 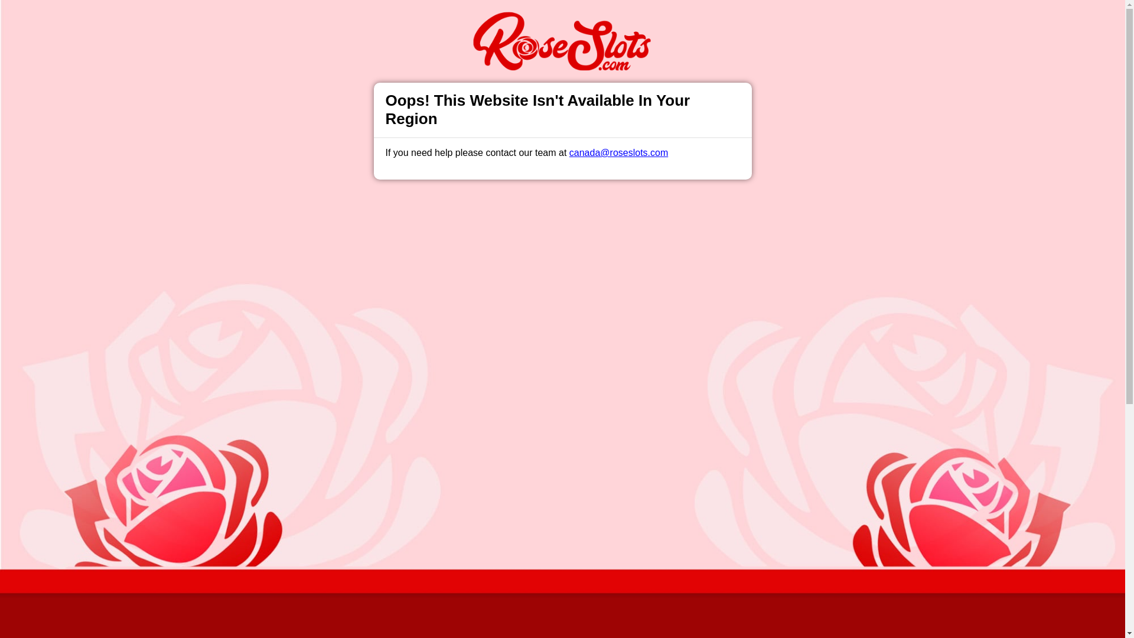 What do you see at coordinates (498, 20) in the screenshot?
I see `All Games` at bounding box center [498, 20].